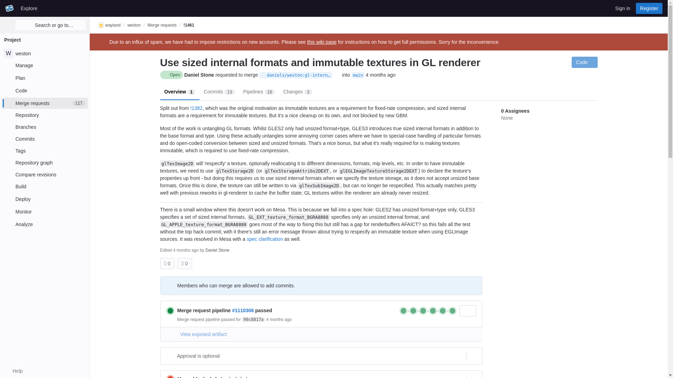 The width and height of the screenshot is (673, 378). I want to click on Manage, so click(45, 103).